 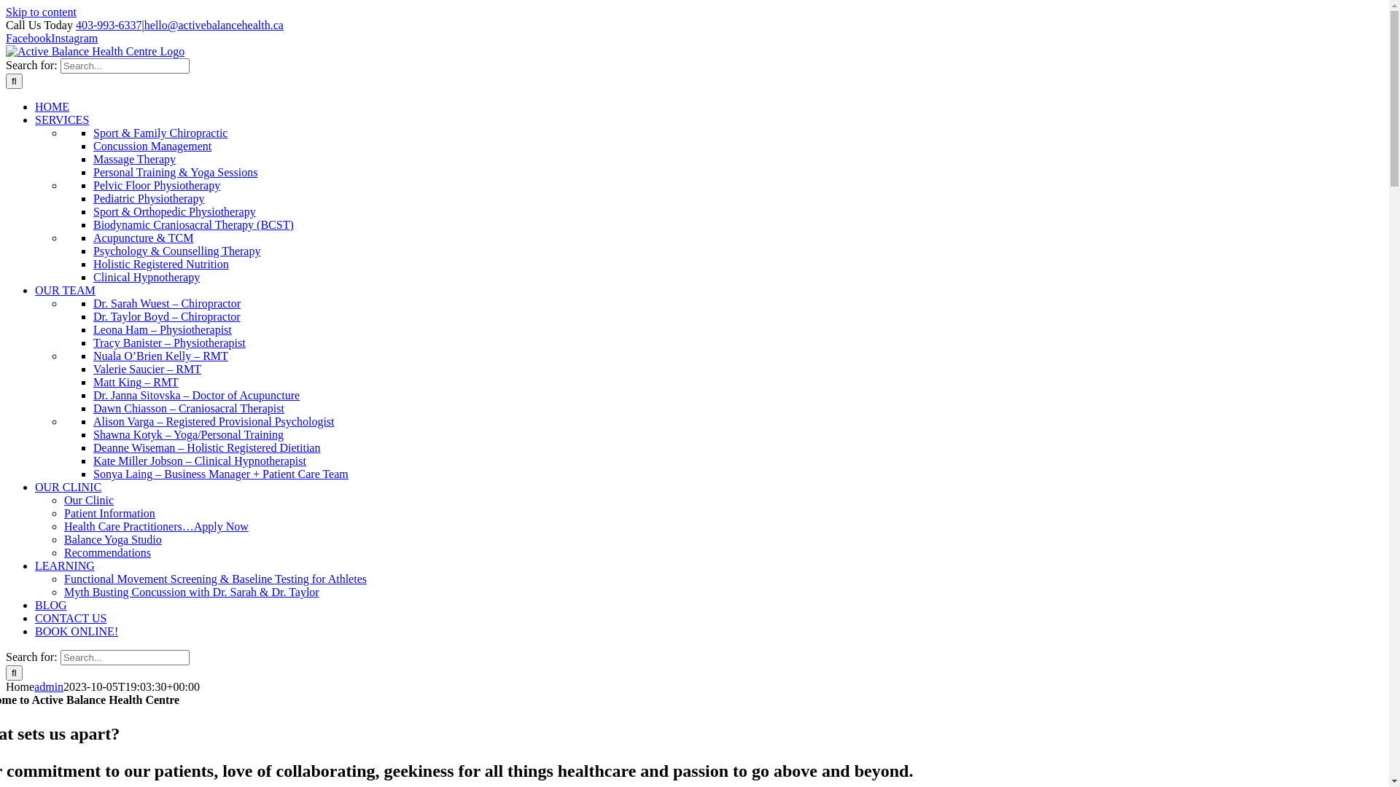 What do you see at coordinates (28, 38) in the screenshot?
I see `Facebook` at bounding box center [28, 38].